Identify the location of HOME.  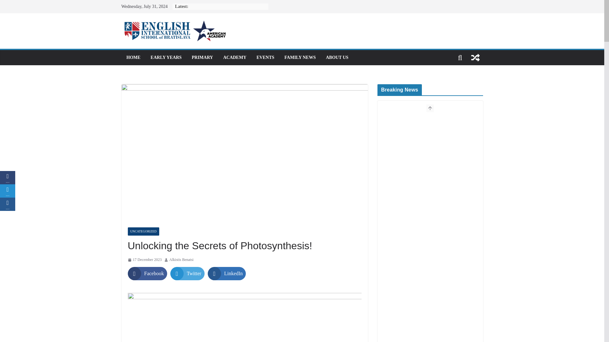
(133, 58).